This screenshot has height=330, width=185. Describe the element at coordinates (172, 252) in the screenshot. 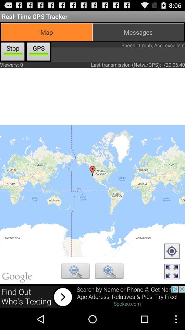

I see `go` at that location.